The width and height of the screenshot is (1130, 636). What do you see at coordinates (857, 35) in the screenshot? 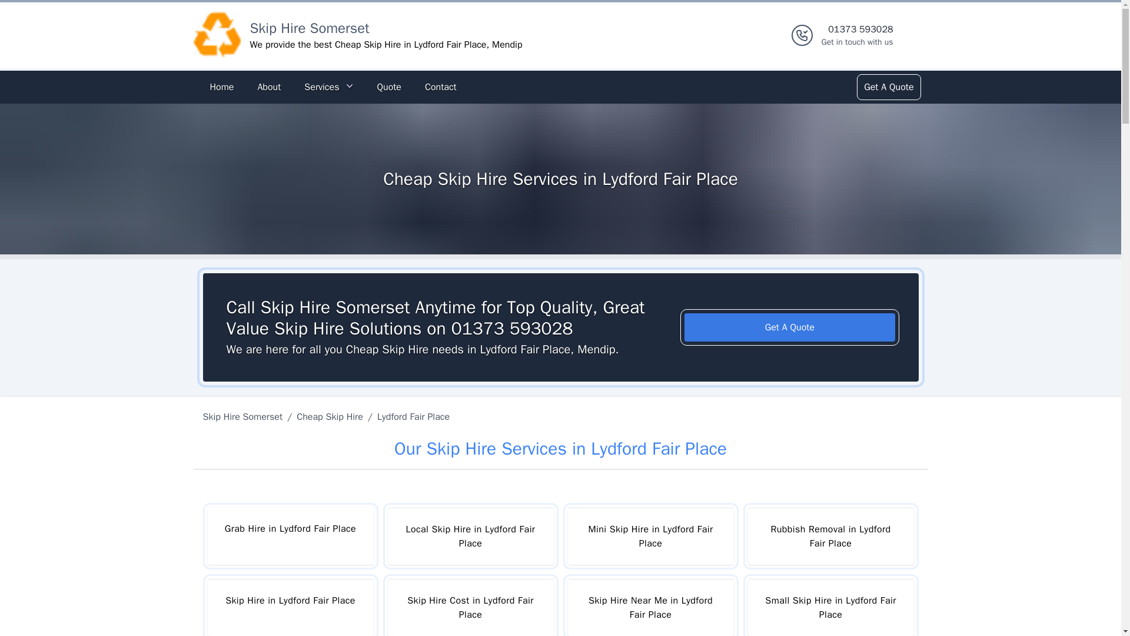
I see `Home` at bounding box center [857, 35].